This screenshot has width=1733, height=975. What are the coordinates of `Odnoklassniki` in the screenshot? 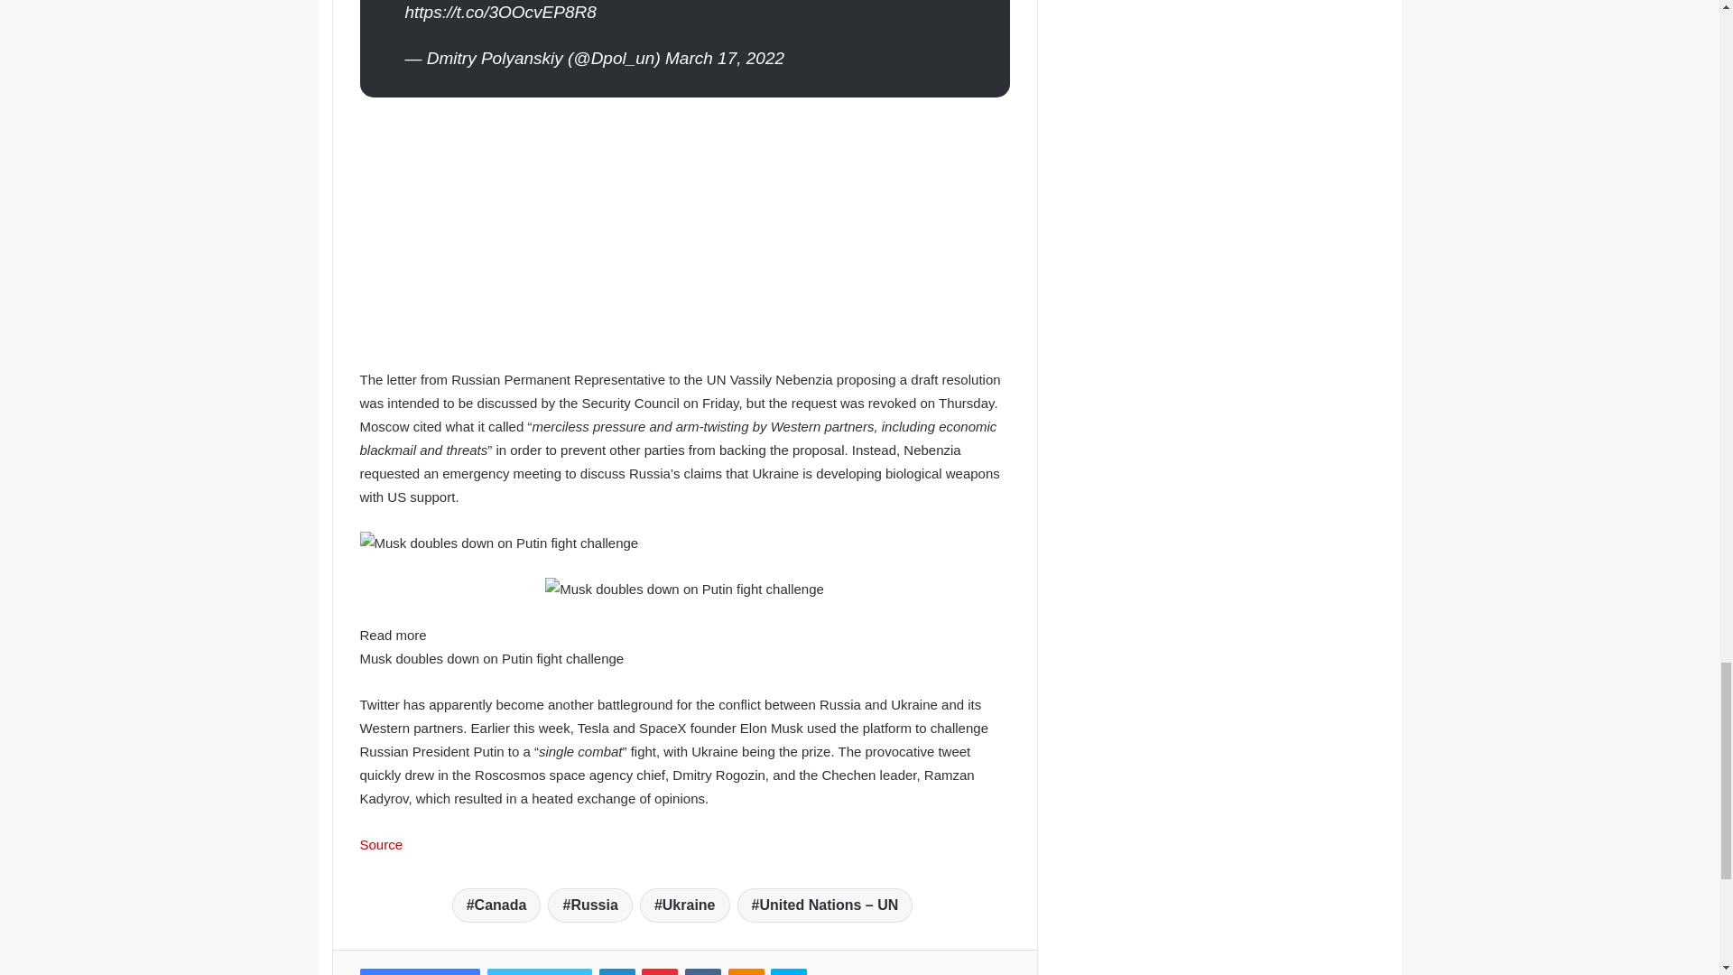 It's located at (746, 971).